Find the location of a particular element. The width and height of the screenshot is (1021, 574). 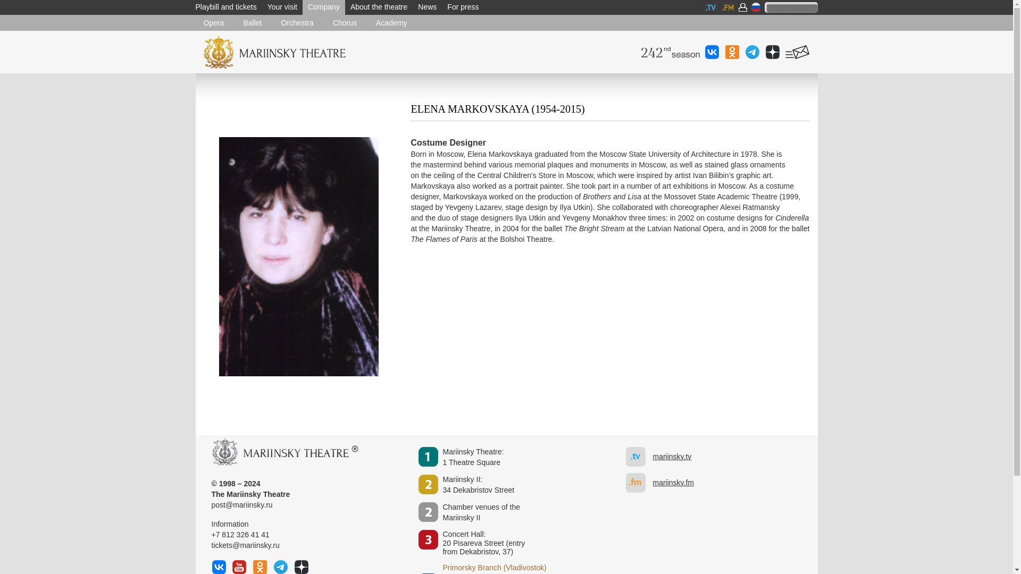

Chorus is located at coordinates (379, 7).